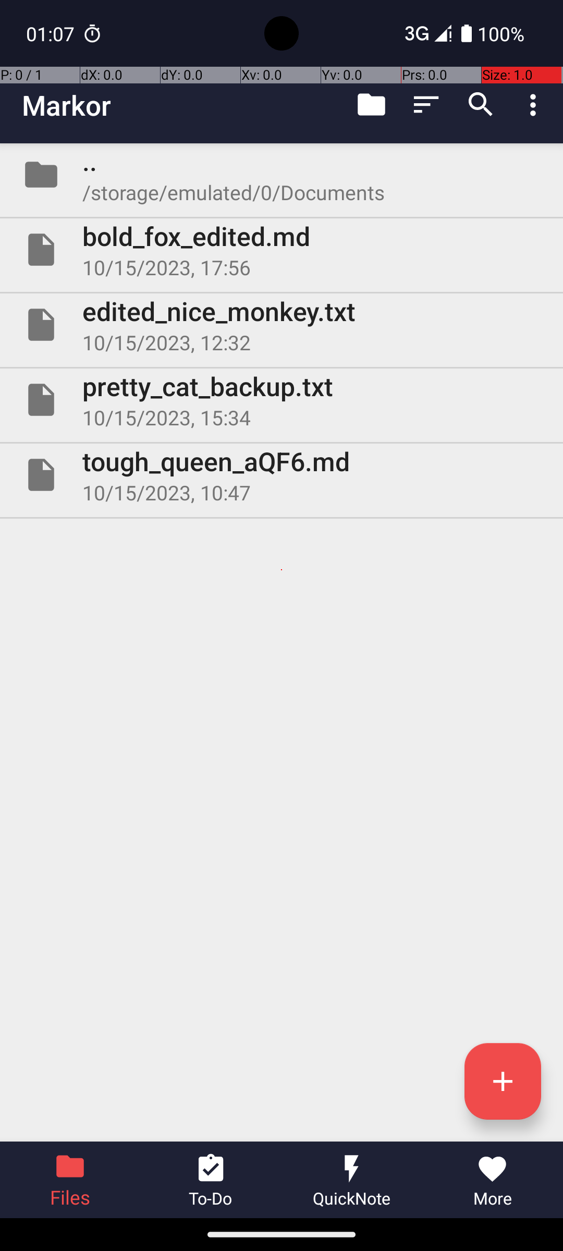  Describe the element at coordinates (281, 325) in the screenshot. I see `File edited_nice_monkey.txt ` at that location.